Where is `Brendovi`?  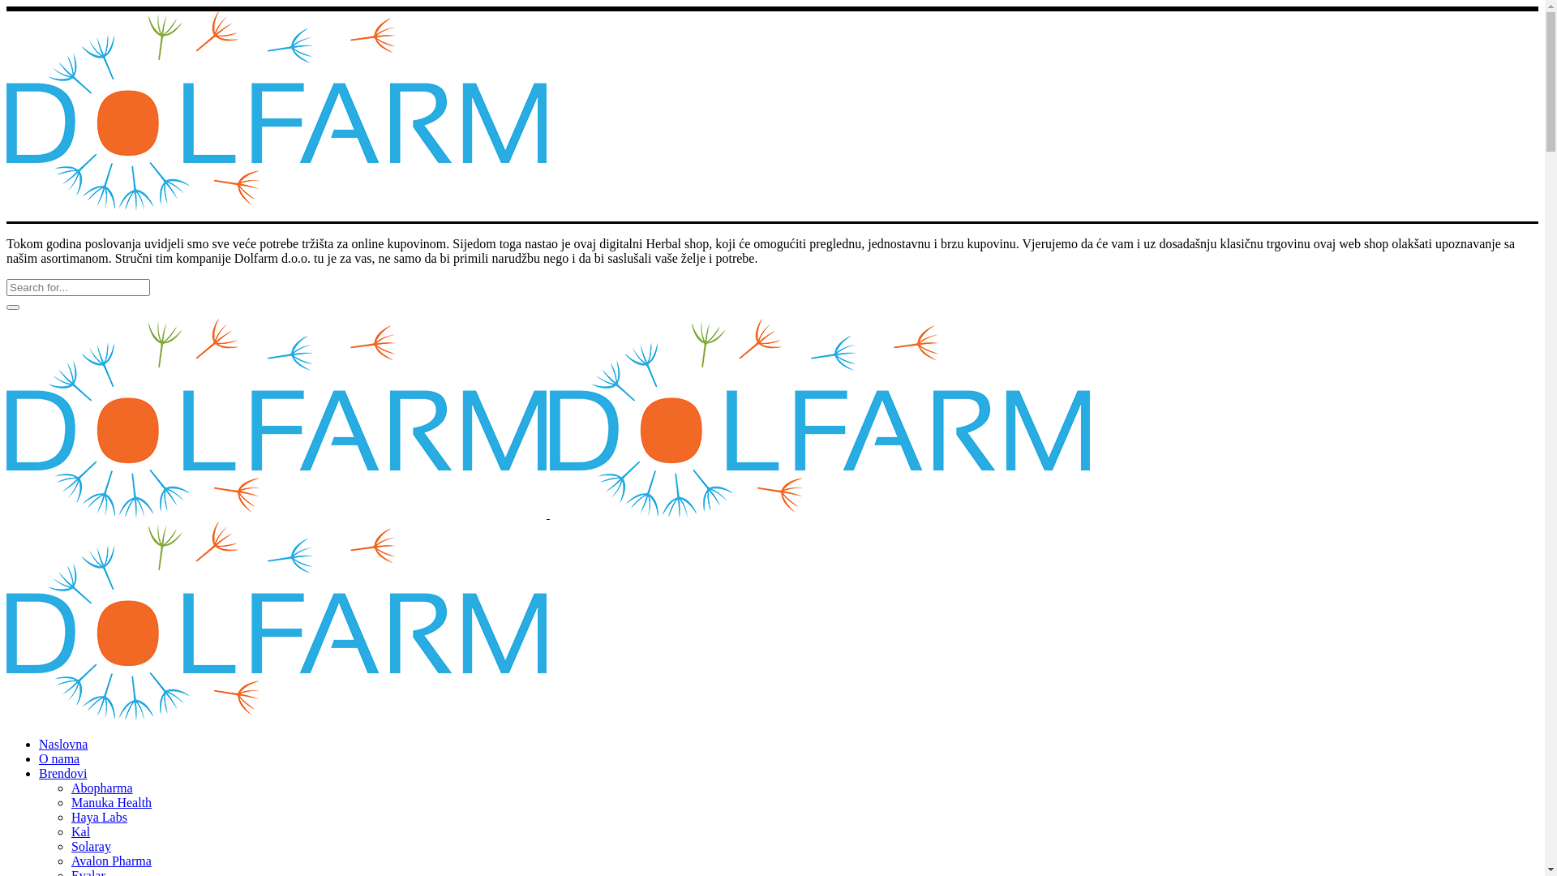
Brendovi is located at coordinates (63, 774).